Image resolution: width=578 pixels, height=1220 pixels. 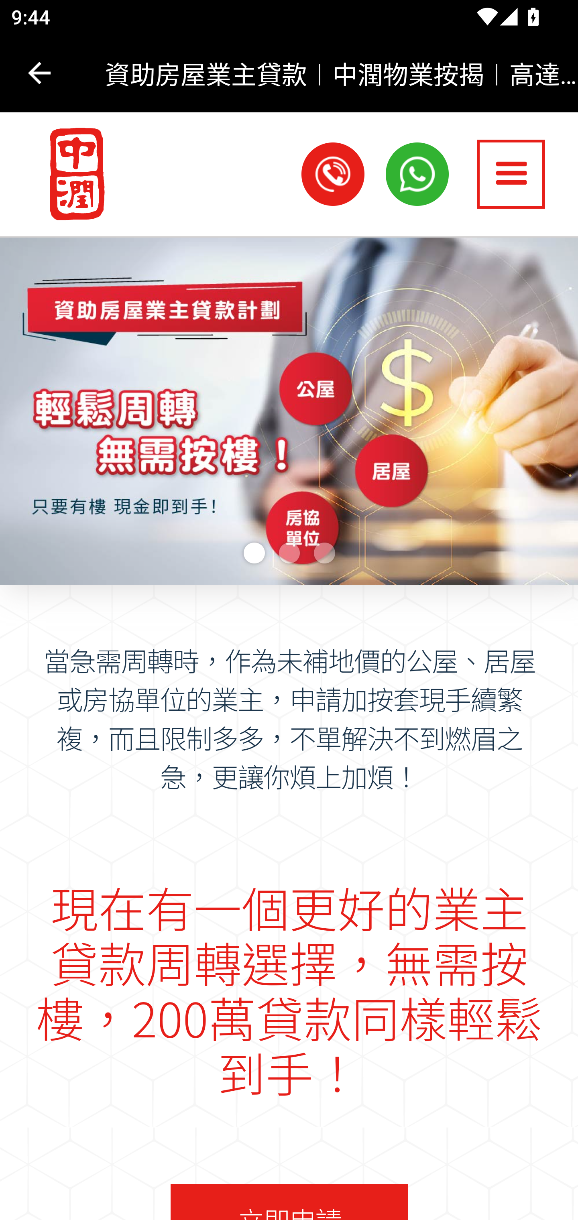 What do you see at coordinates (333, 173) in the screenshot?
I see `電話` at bounding box center [333, 173].